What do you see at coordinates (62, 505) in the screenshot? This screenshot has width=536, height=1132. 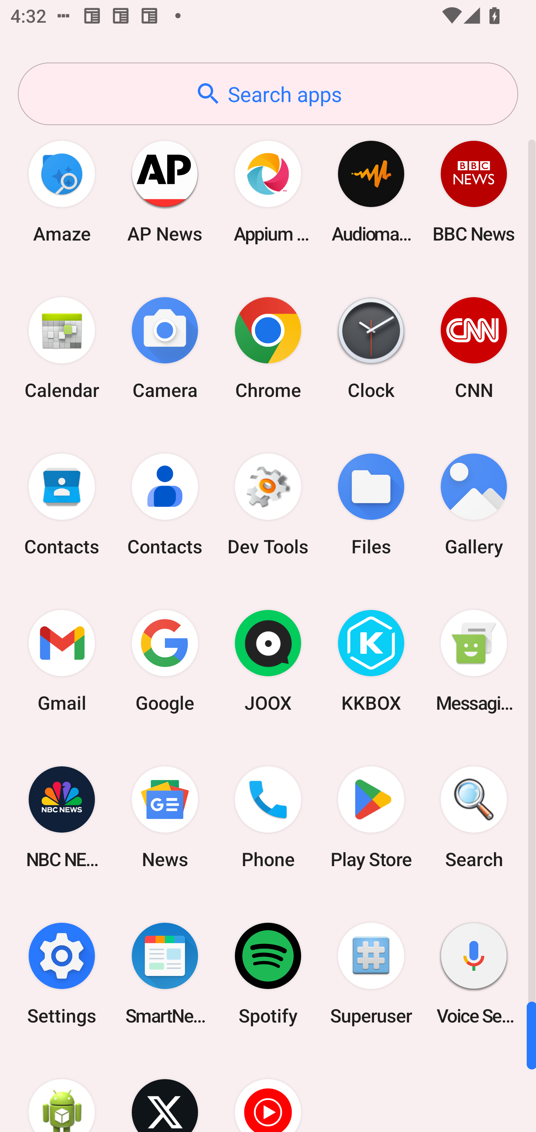 I see `Contacts` at bounding box center [62, 505].